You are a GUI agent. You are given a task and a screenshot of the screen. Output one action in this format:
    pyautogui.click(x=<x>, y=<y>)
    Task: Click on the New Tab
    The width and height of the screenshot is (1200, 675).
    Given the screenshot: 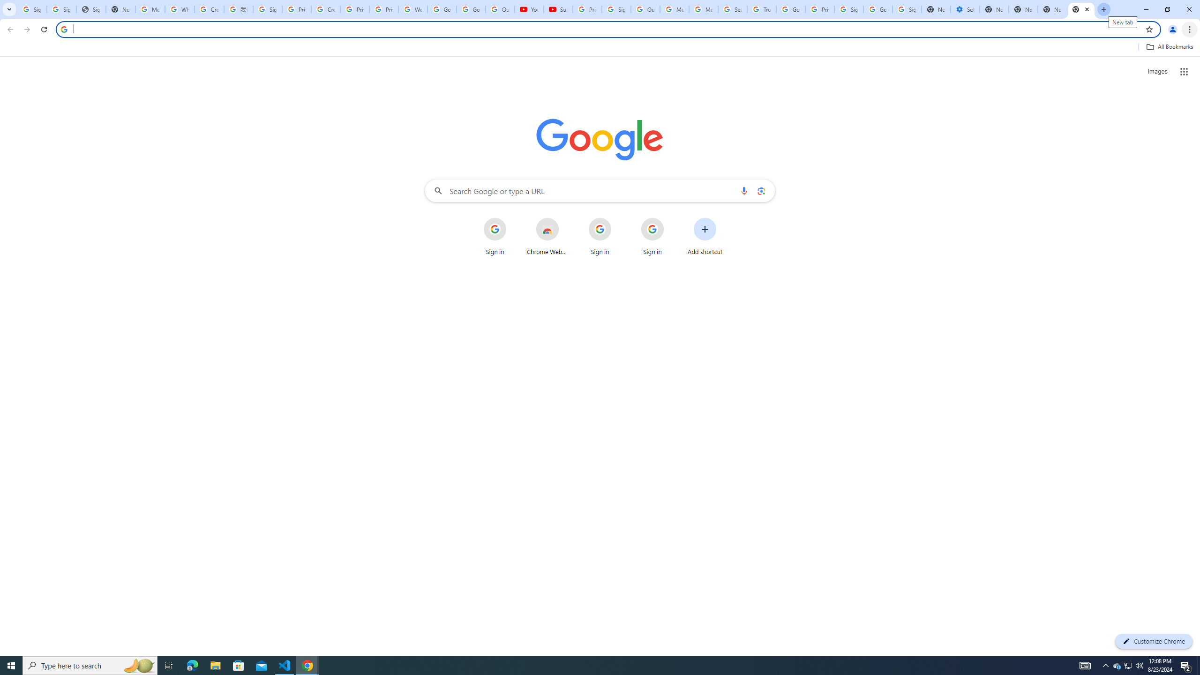 What is the action you would take?
    pyautogui.click(x=994, y=9)
    